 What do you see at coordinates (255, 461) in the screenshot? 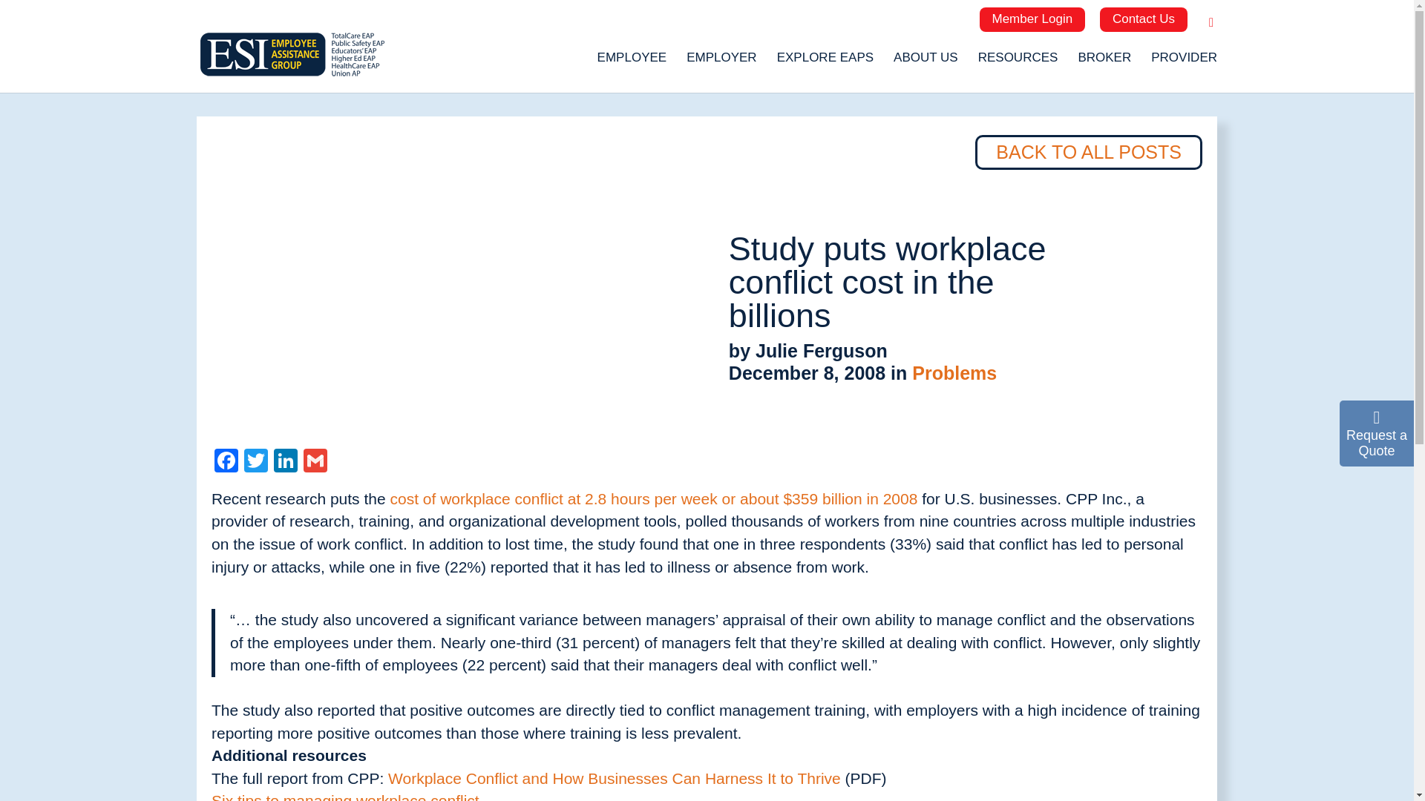
I see `Twitter` at bounding box center [255, 461].